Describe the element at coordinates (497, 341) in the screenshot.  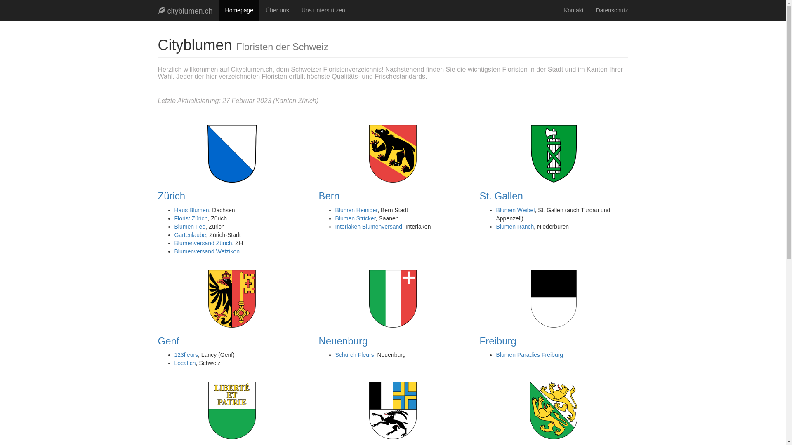
I see `Freiburg` at that location.